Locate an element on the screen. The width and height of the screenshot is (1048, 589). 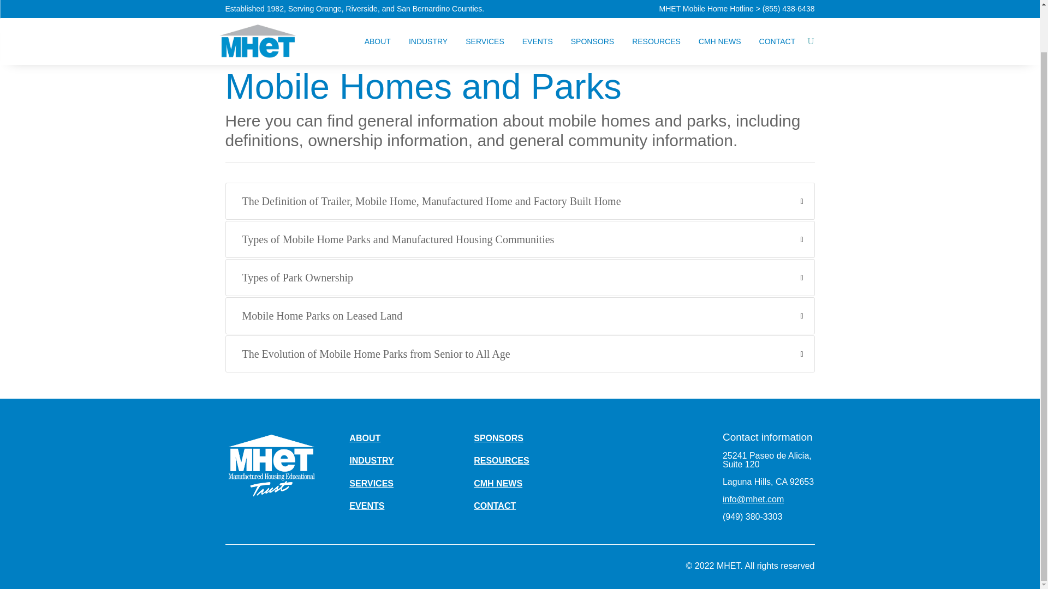
SPONSORS is located at coordinates (593, 7).